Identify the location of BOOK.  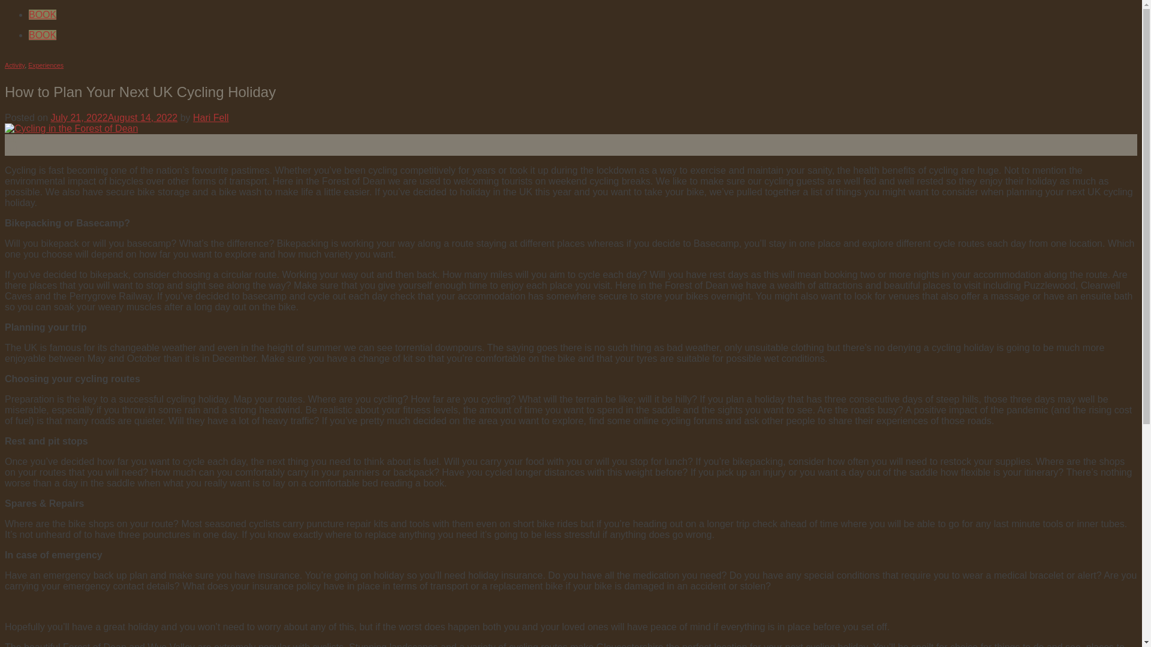
(43, 14).